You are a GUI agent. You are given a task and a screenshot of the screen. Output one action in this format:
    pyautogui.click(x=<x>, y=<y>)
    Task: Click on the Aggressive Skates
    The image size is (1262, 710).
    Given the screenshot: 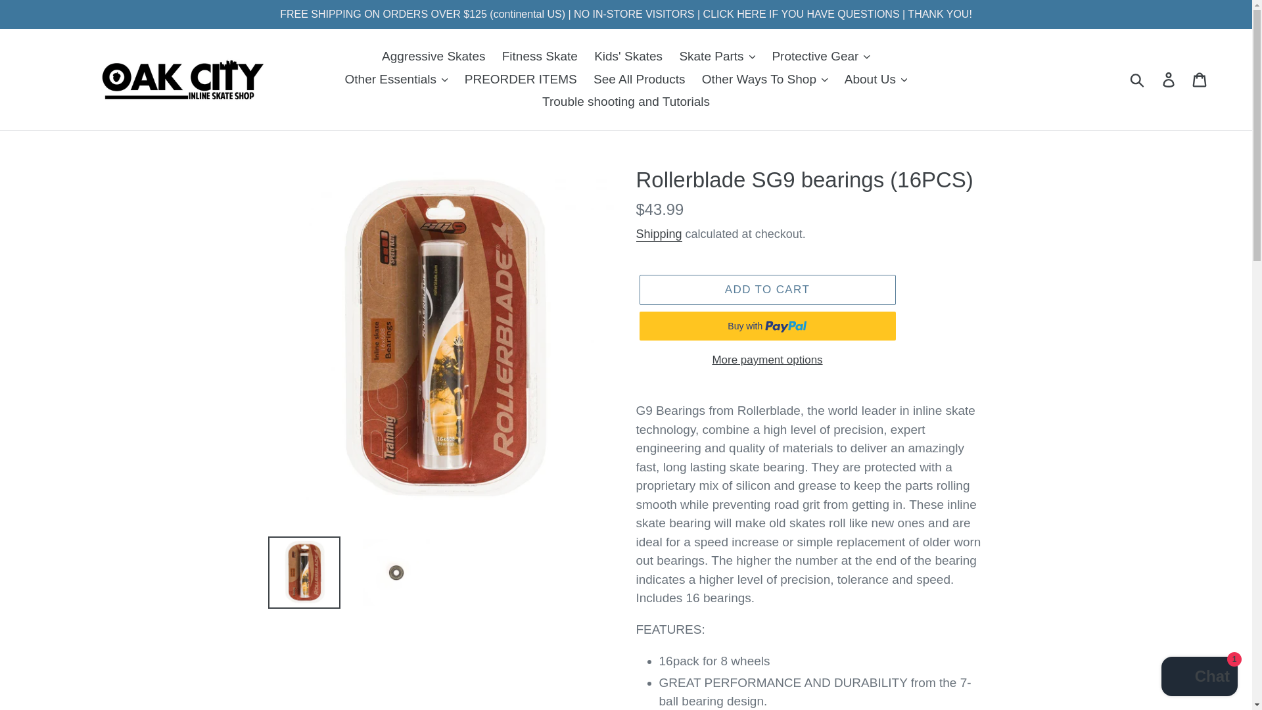 What is the action you would take?
    pyautogui.click(x=433, y=57)
    